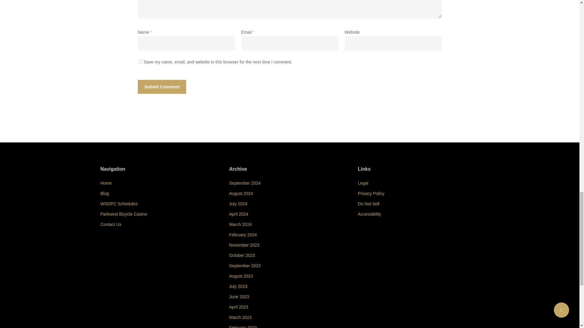 This screenshot has height=328, width=584. Describe the element at coordinates (162, 87) in the screenshot. I see `Submit Comment` at that location.